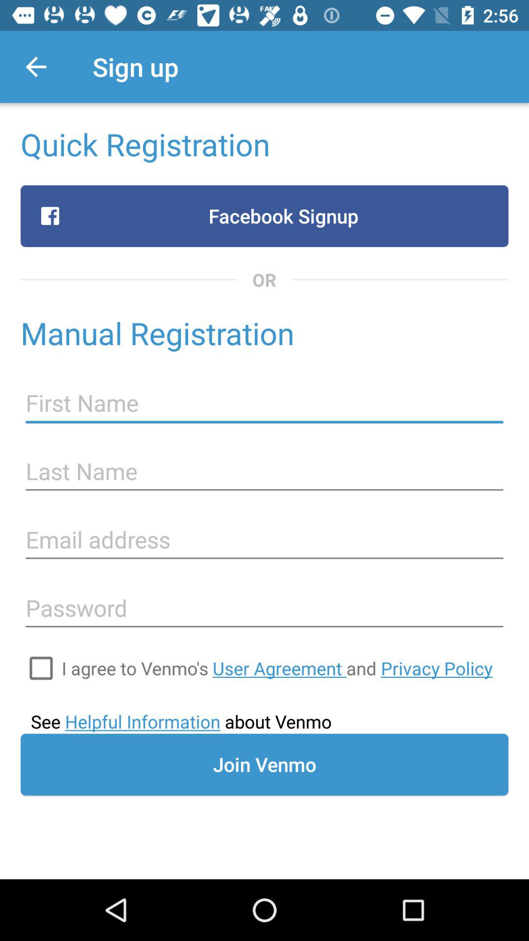 This screenshot has width=529, height=941. I want to click on turn off icon above see helpful information, so click(41, 668).